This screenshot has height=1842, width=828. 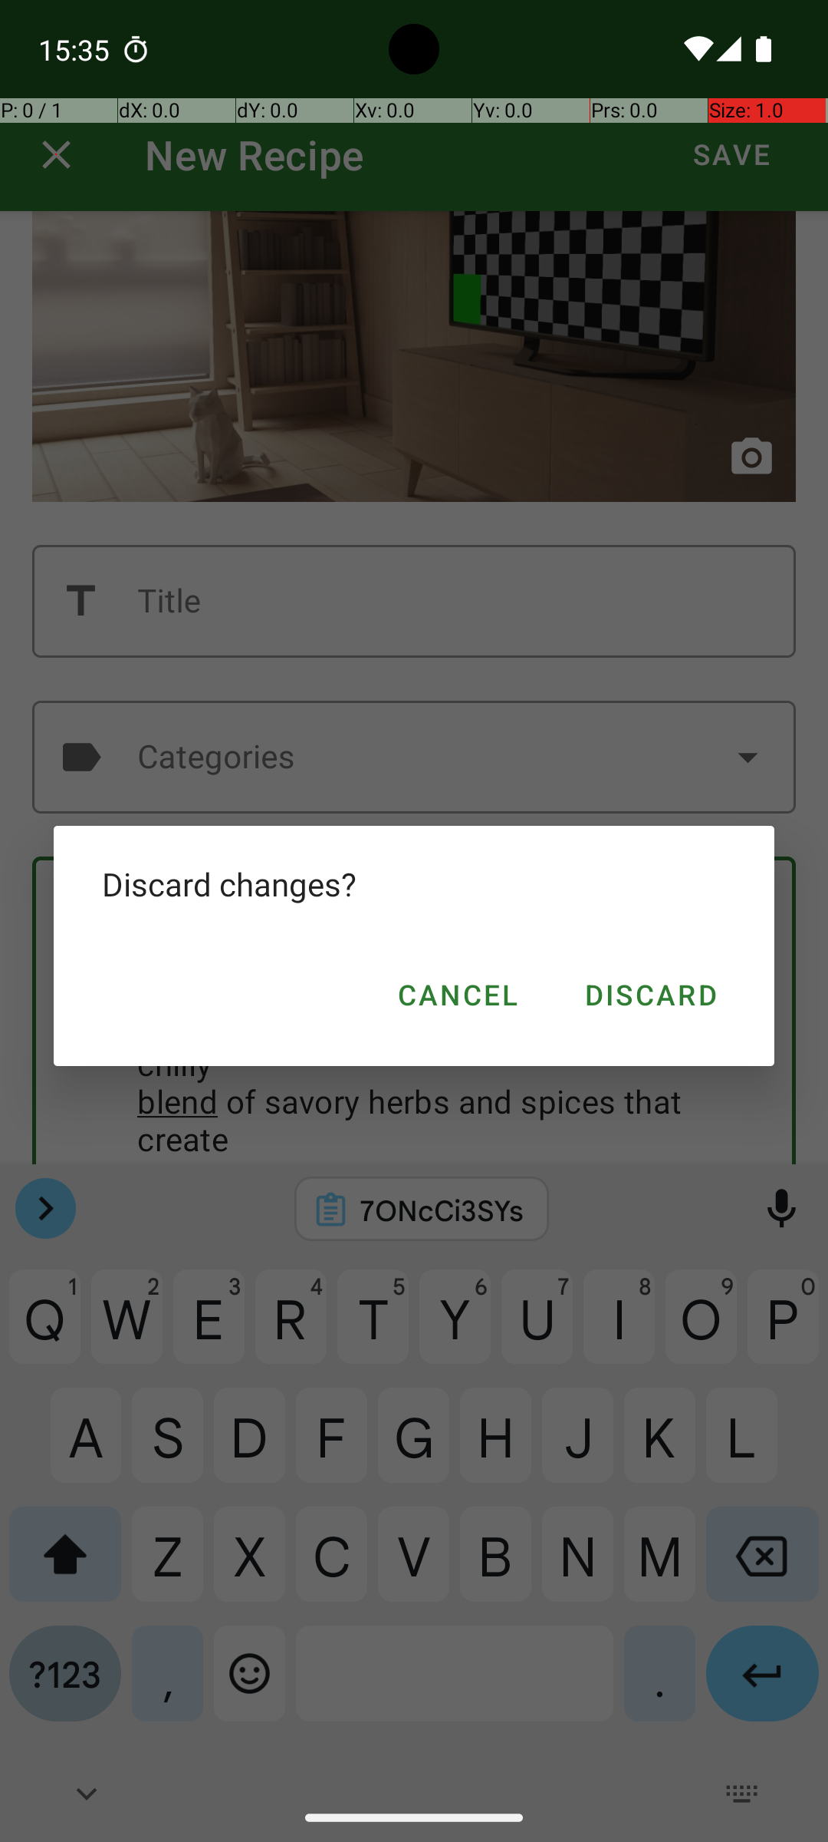 I want to click on DISCARD, so click(x=650, y=995).